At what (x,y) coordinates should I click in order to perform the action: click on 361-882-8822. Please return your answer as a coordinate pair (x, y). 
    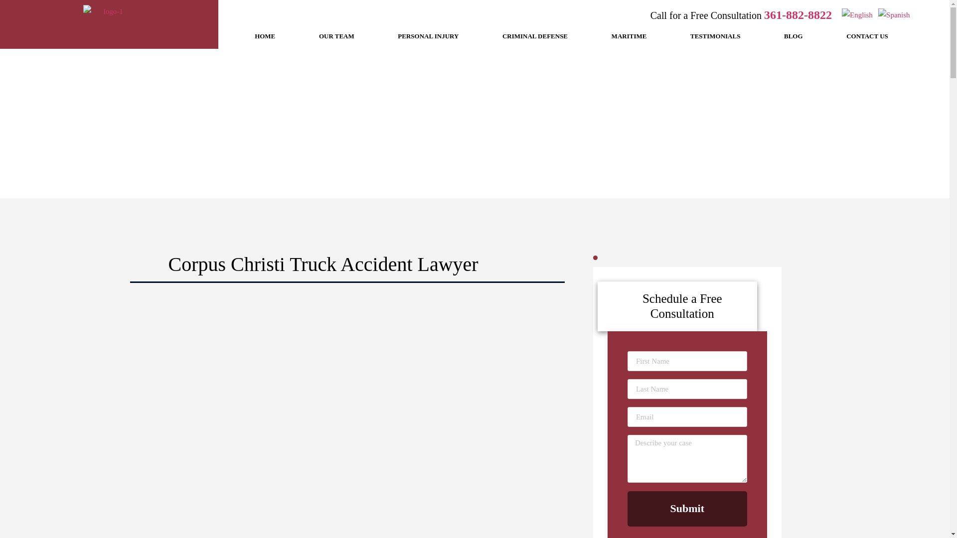
    Looking at the image, I should click on (797, 15).